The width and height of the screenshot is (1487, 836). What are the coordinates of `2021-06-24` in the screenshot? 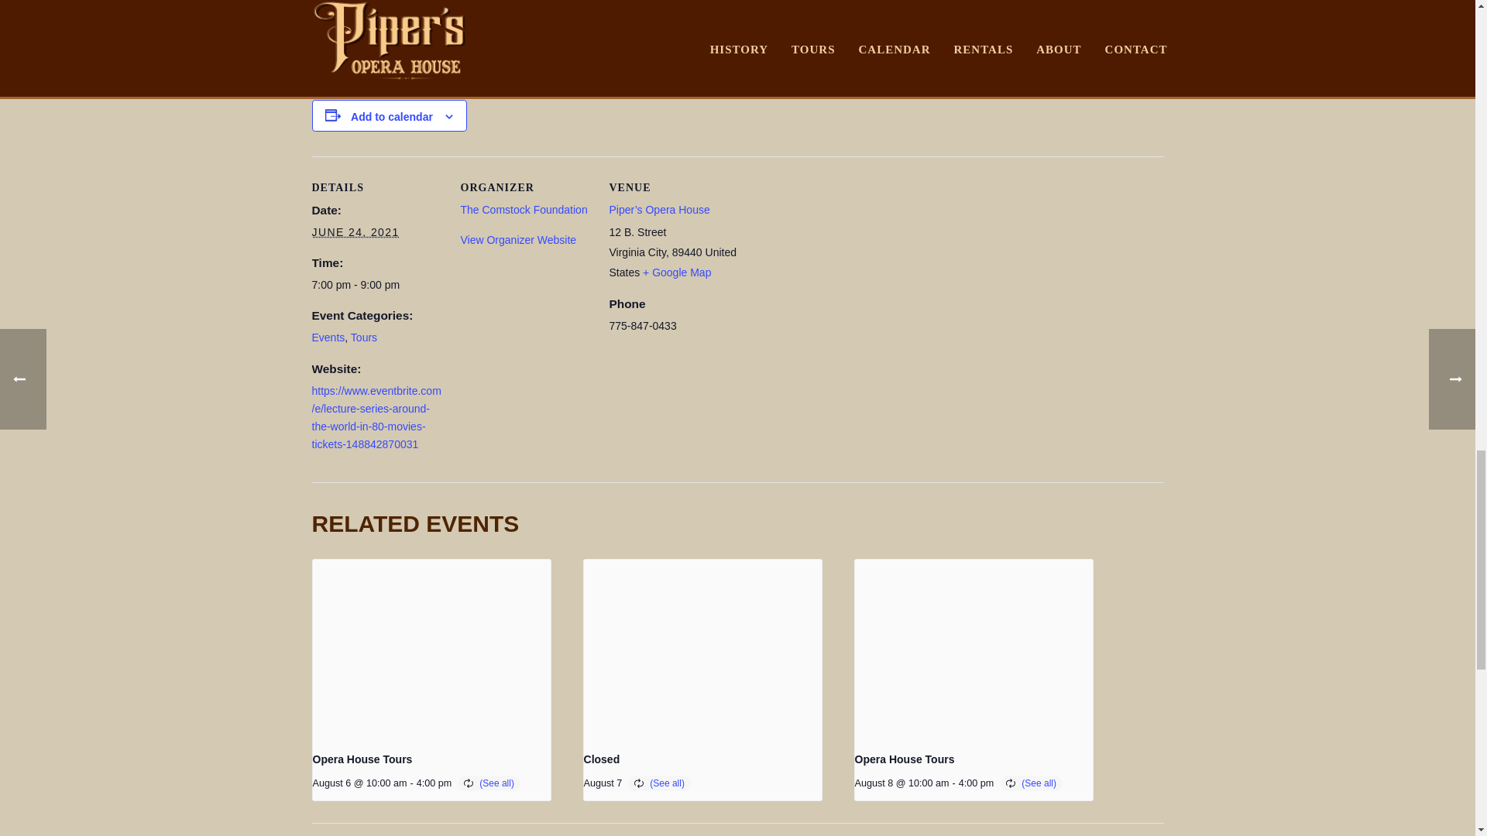 It's located at (376, 285).